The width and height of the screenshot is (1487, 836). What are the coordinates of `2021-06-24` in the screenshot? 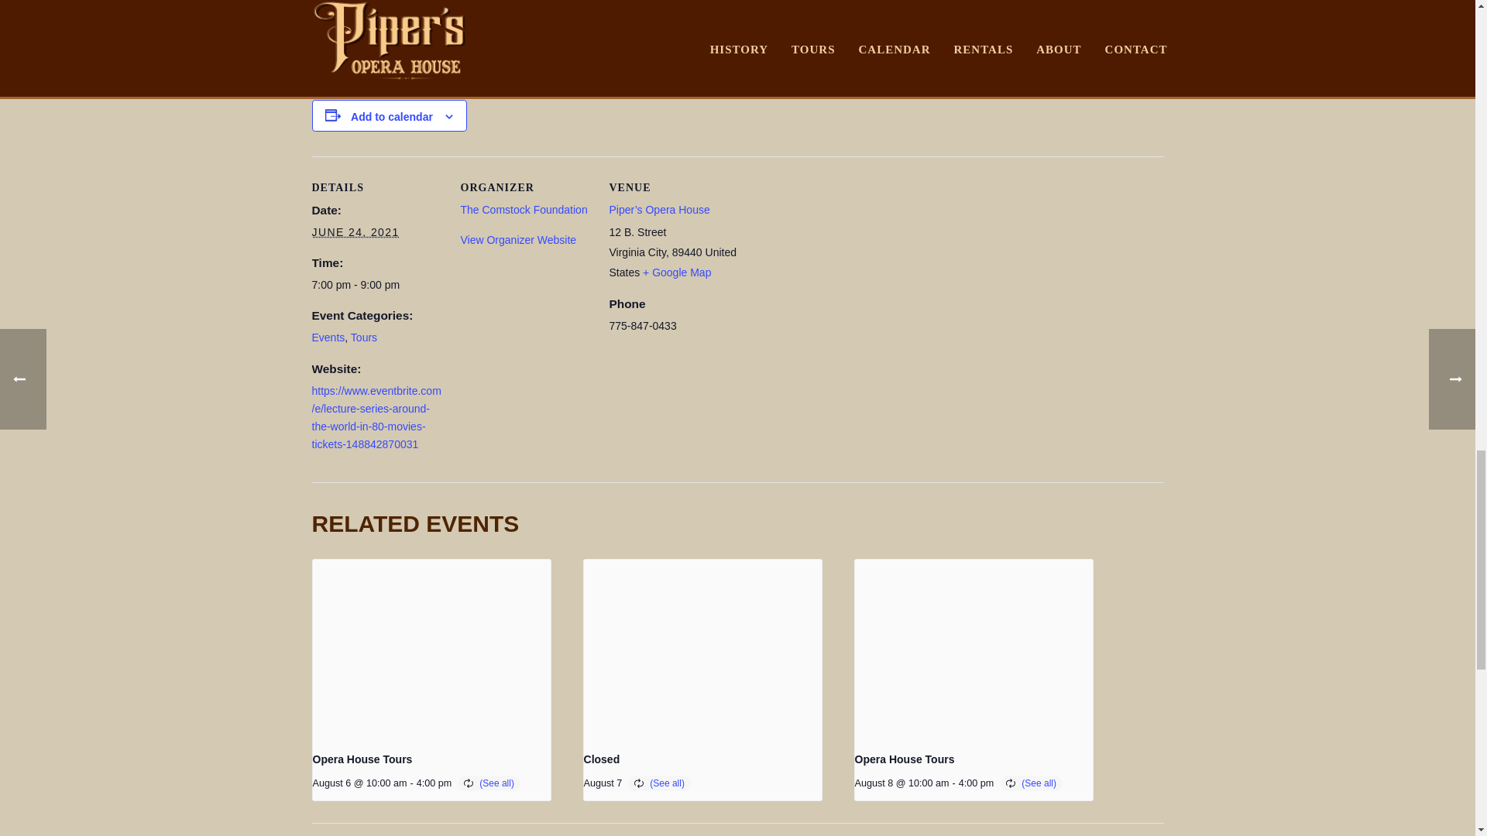 It's located at (376, 285).